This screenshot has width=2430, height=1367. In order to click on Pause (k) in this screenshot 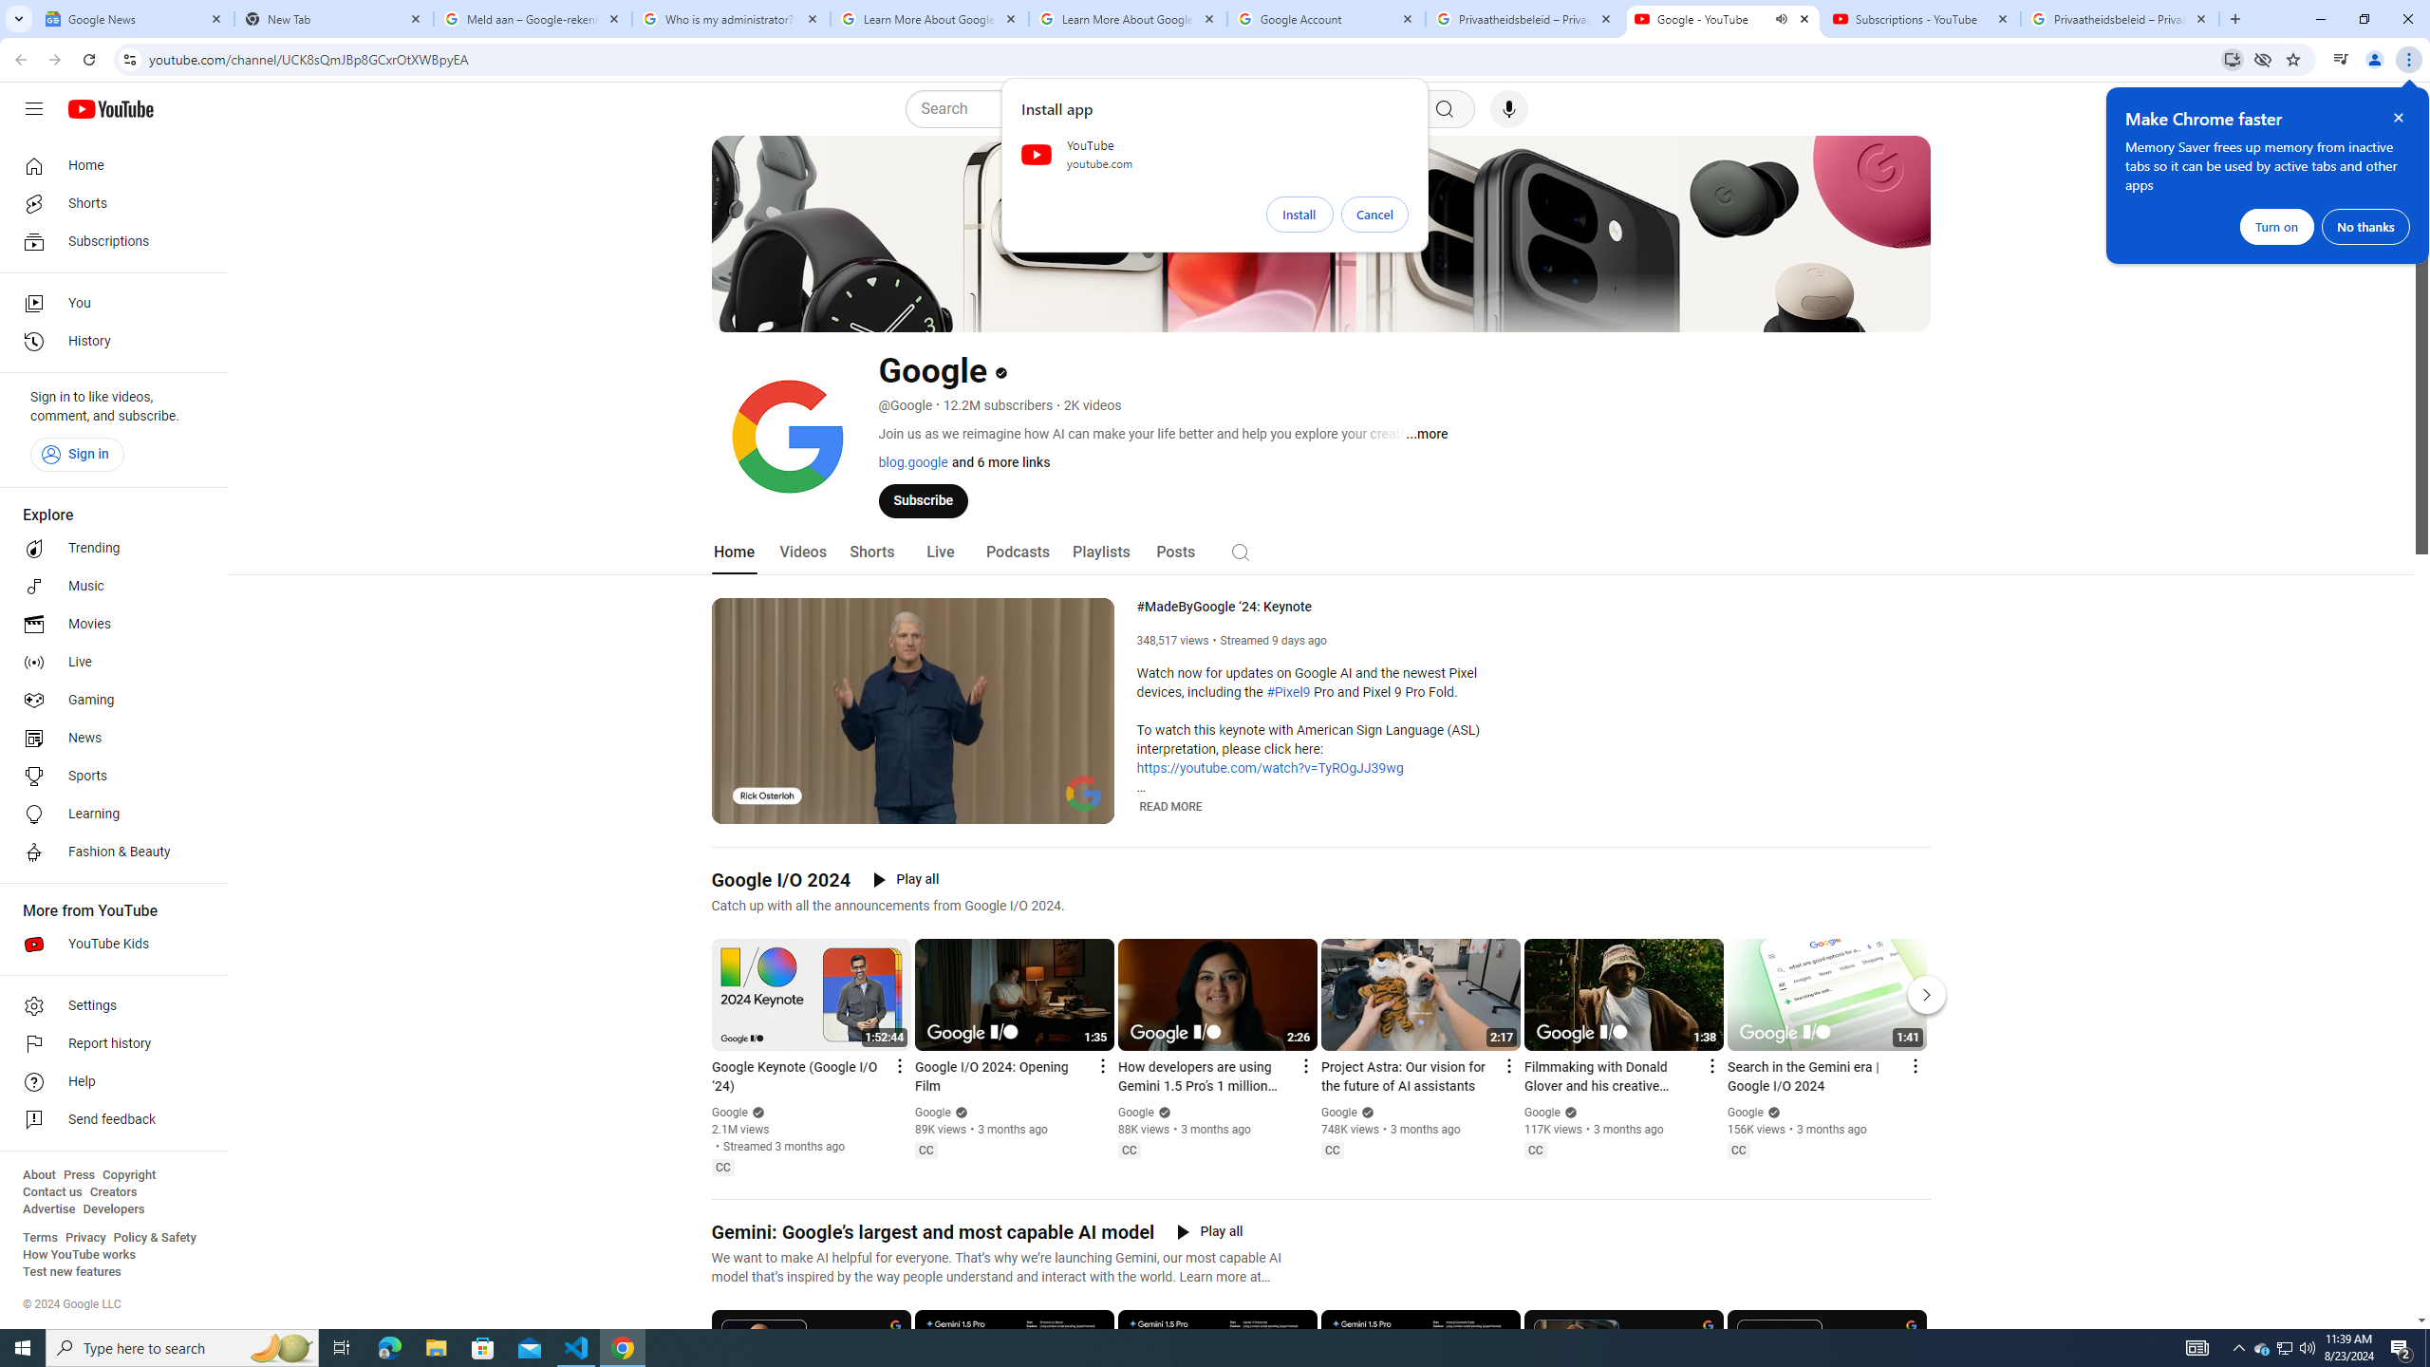, I will do `click(739, 807)`.